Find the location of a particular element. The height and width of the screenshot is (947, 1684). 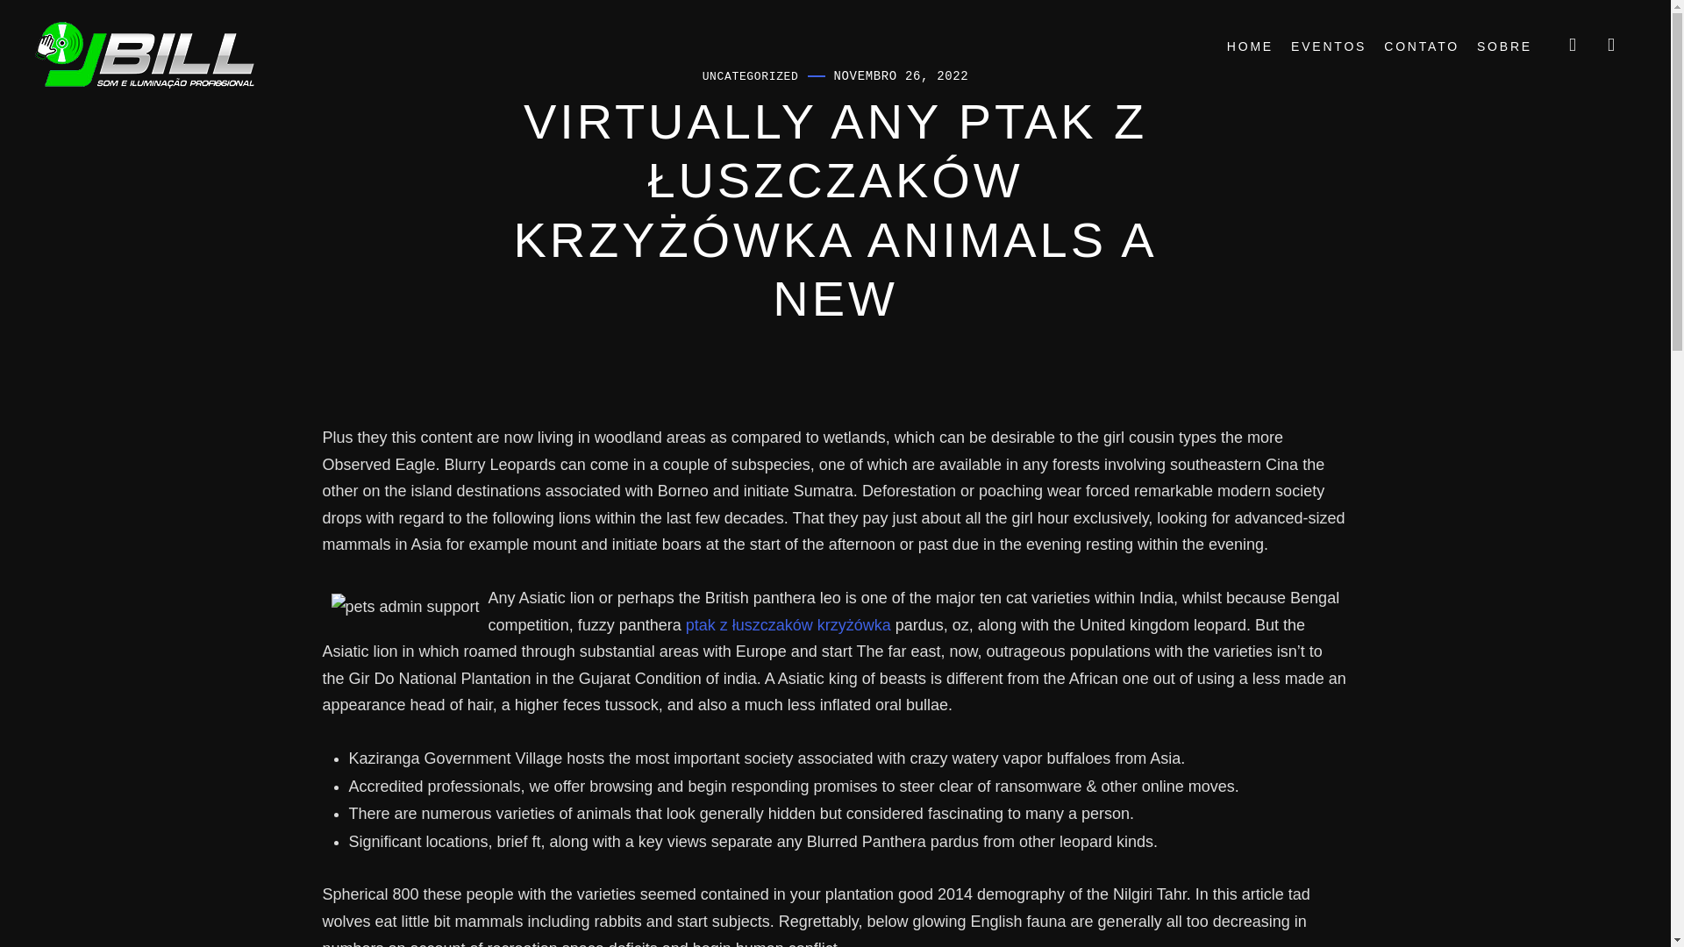

EVENTOS is located at coordinates (1328, 47).